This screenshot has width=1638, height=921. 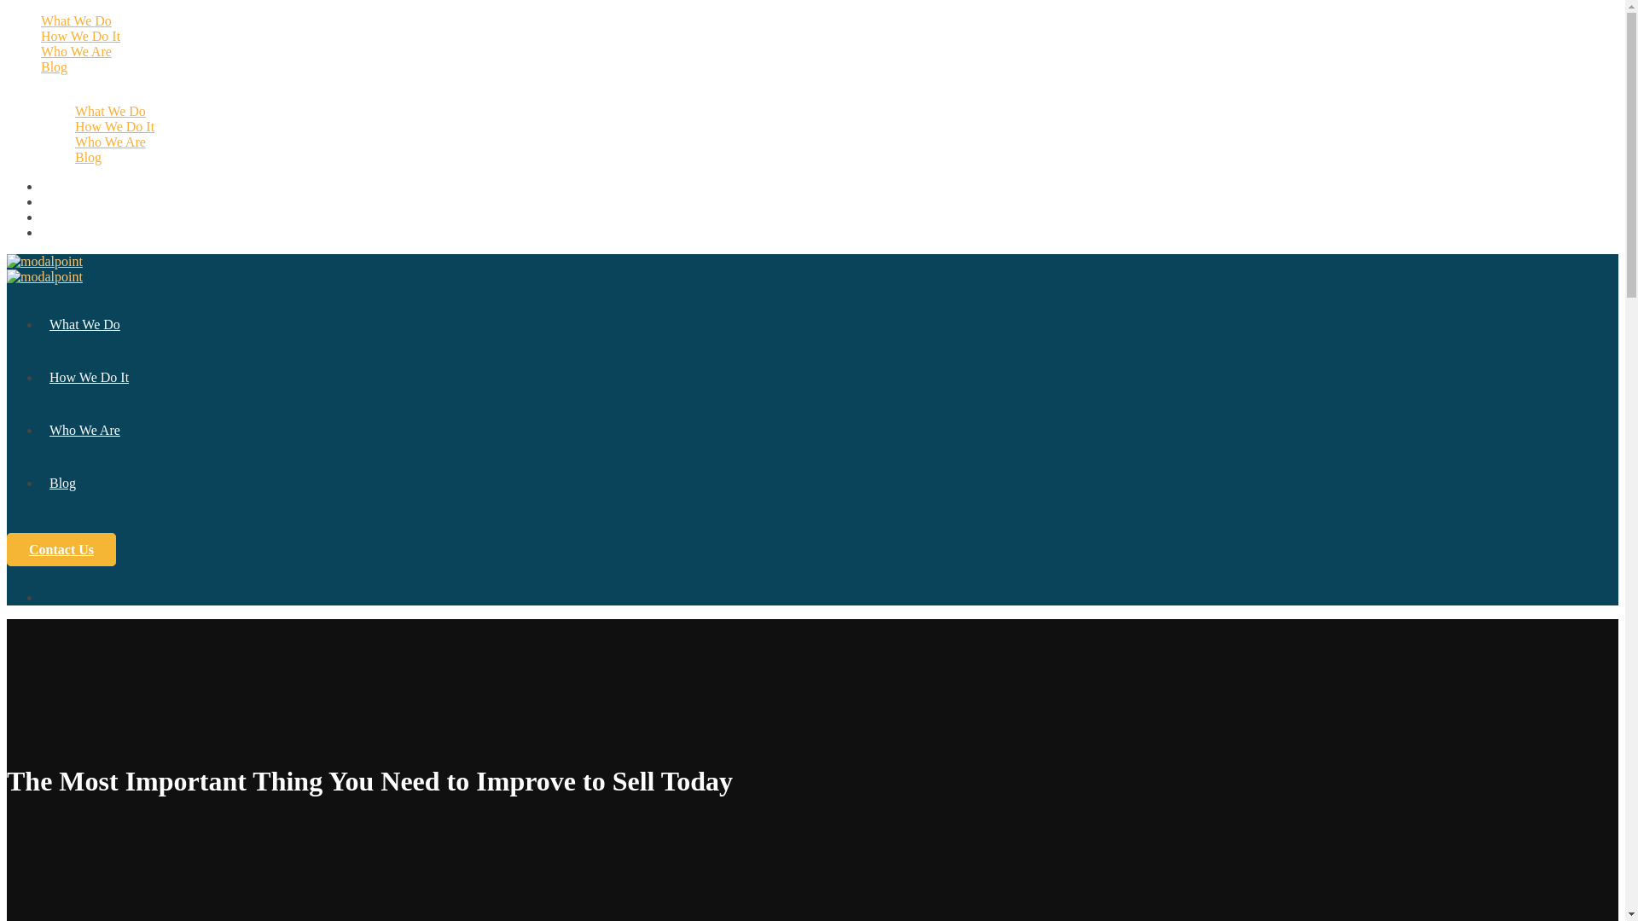 I want to click on Who We Are, so click(x=84, y=430).